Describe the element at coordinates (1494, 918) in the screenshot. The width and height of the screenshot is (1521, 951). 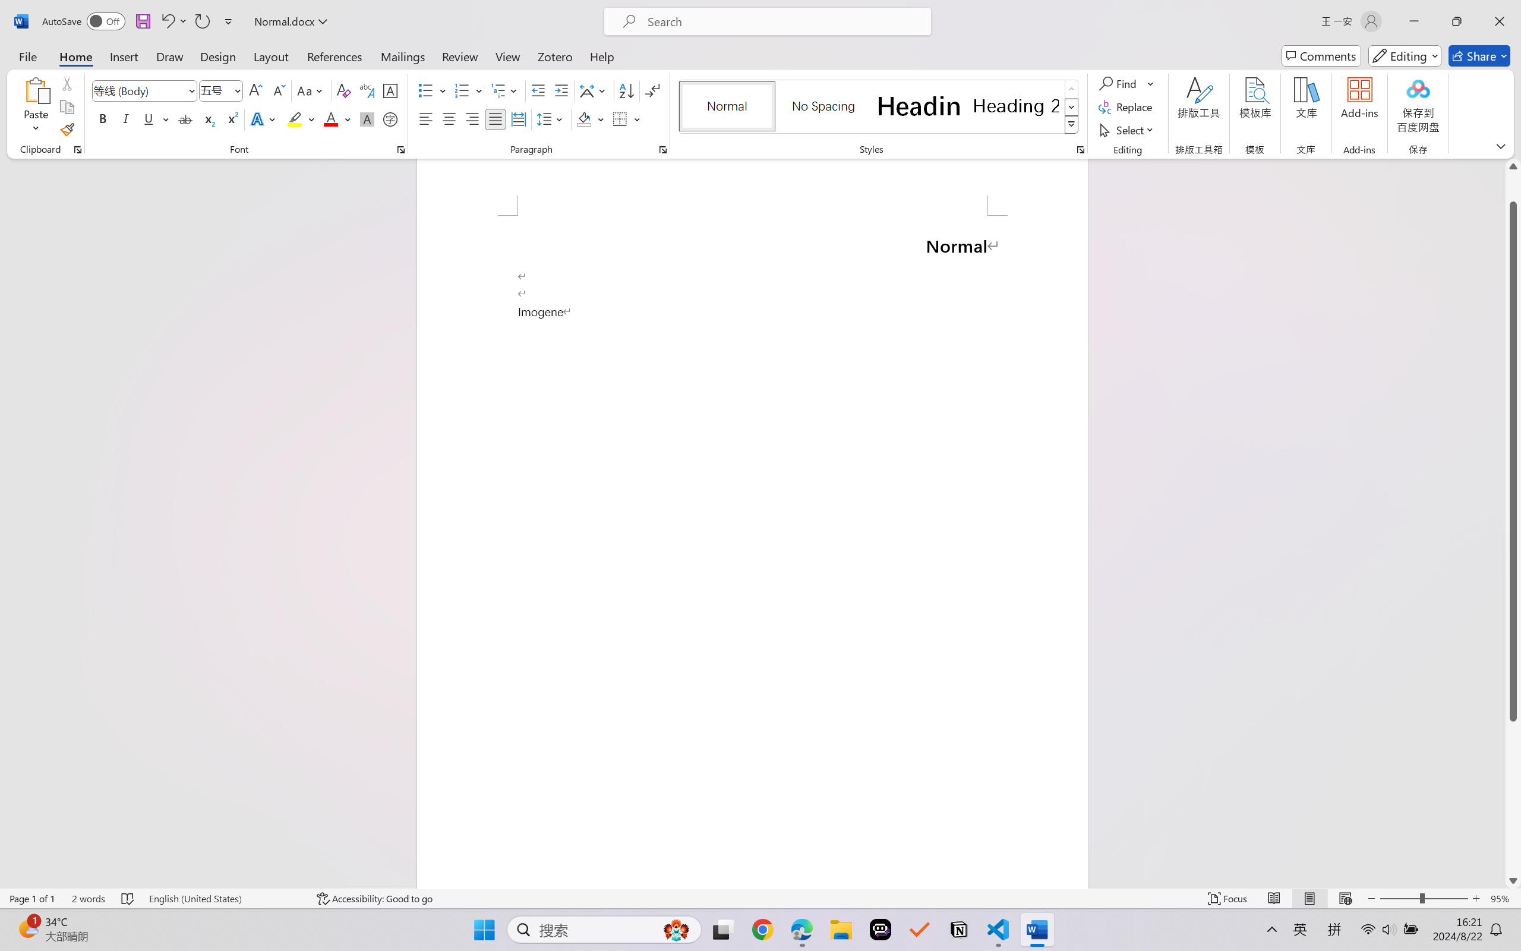
I see `Zoom 390%` at that location.